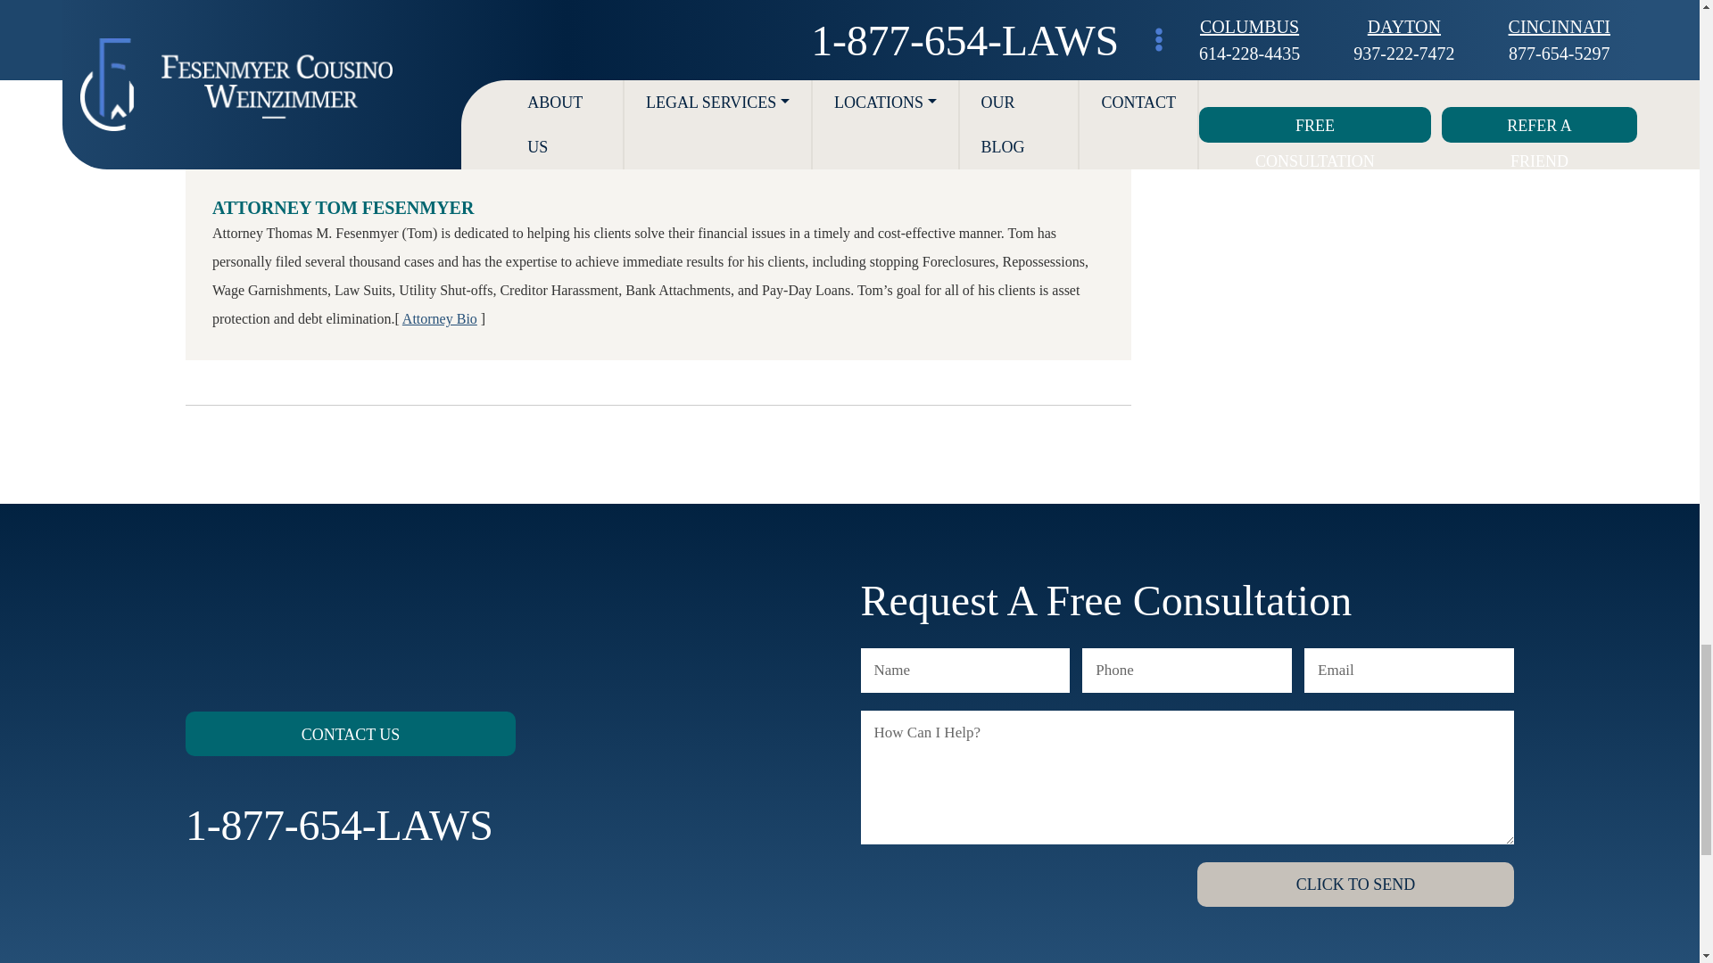  What do you see at coordinates (644, 33) in the screenshot?
I see `explore debt relief options` at bounding box center [644, 33].